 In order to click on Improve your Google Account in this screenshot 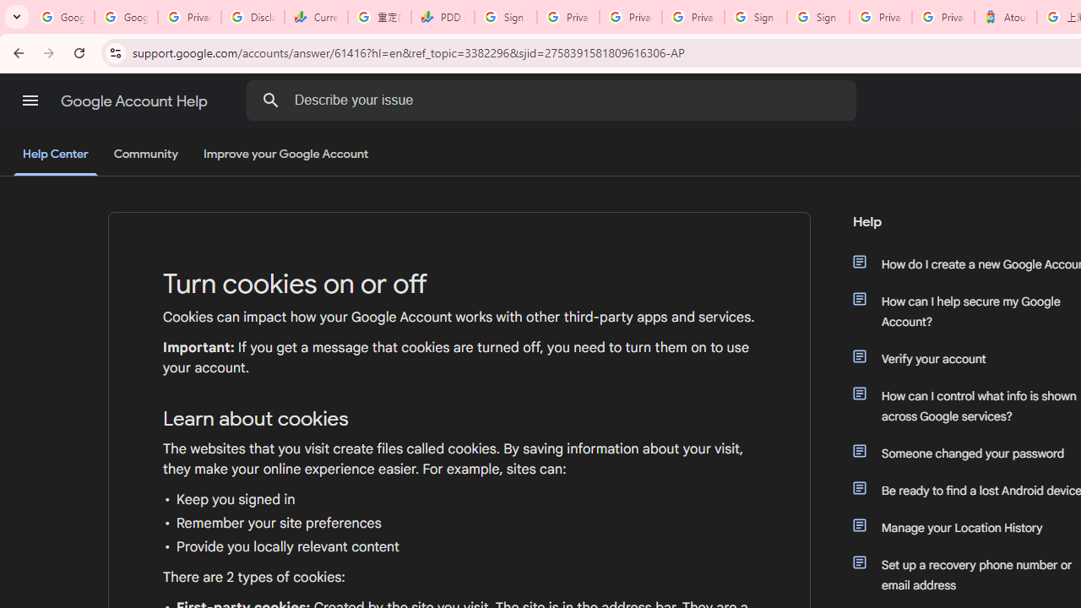, I will do `click(286, 155)`.